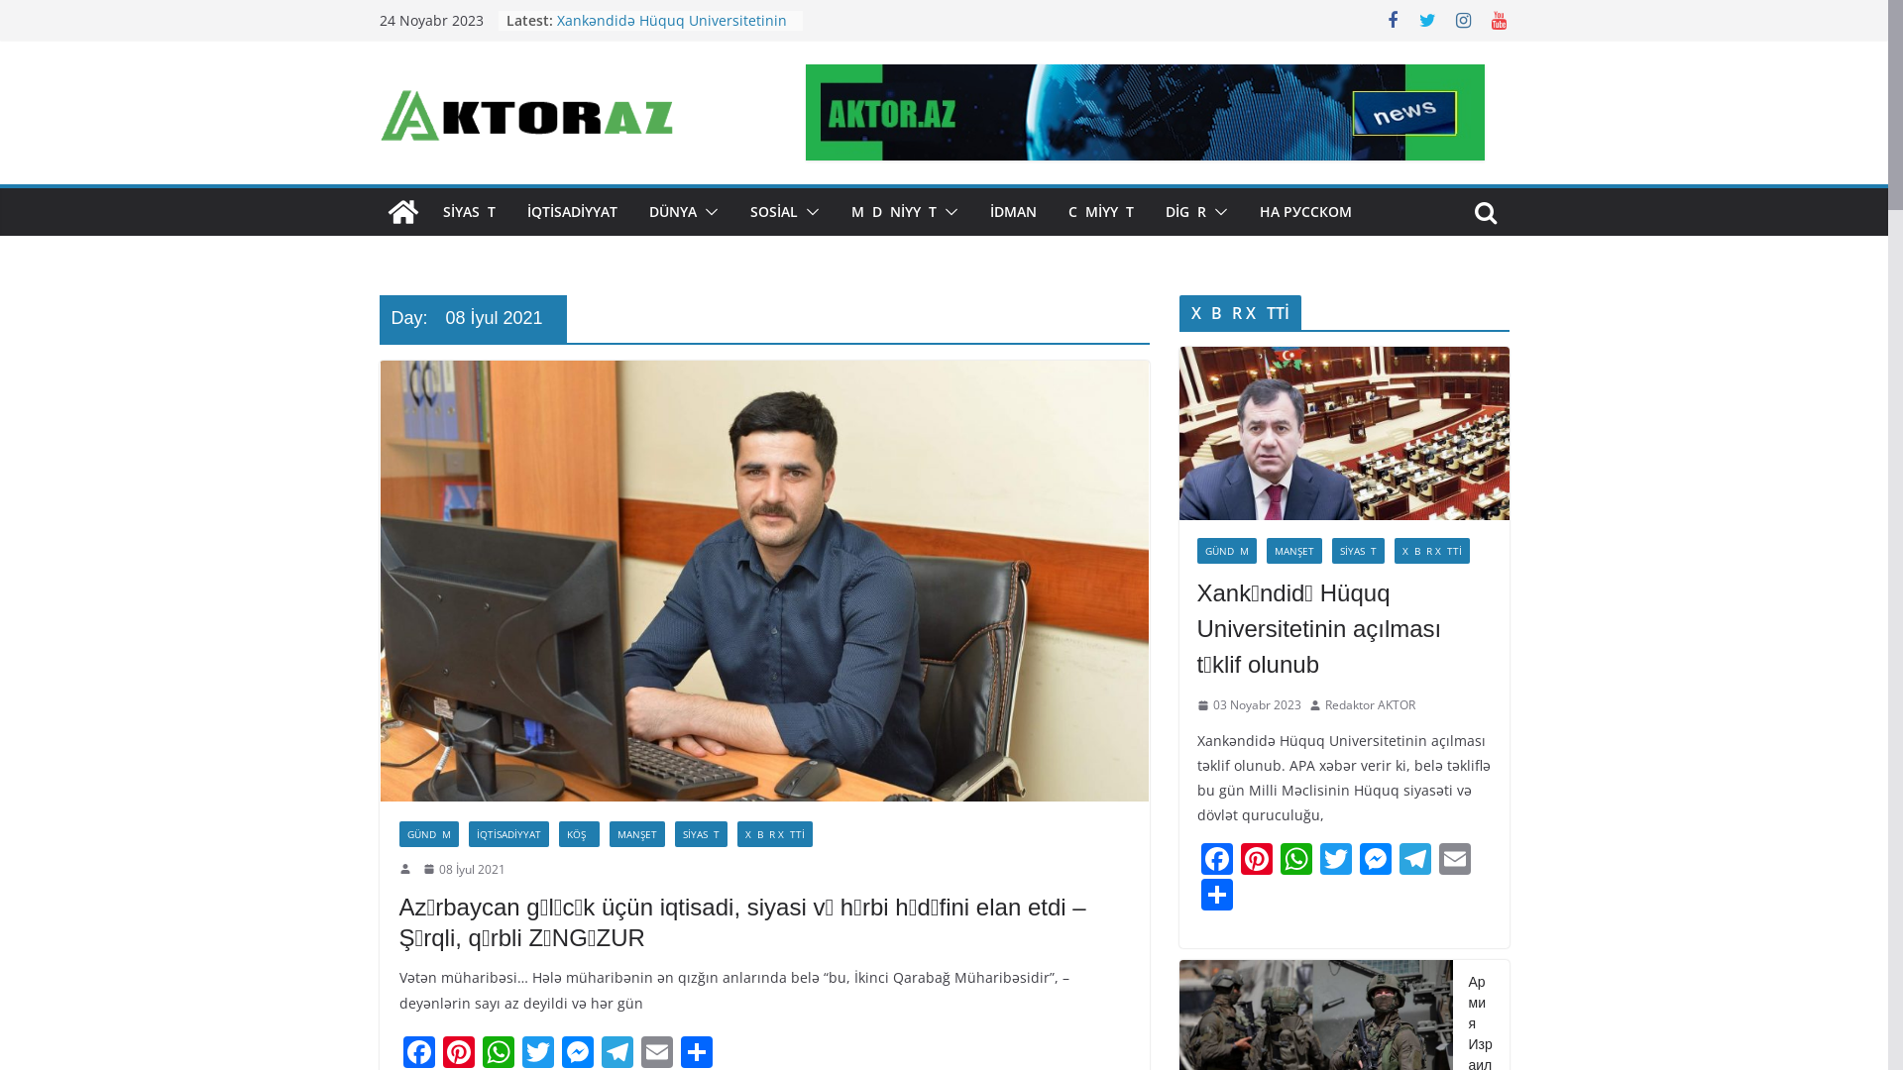  I want to click on Pinterest, so click(1257, 861).